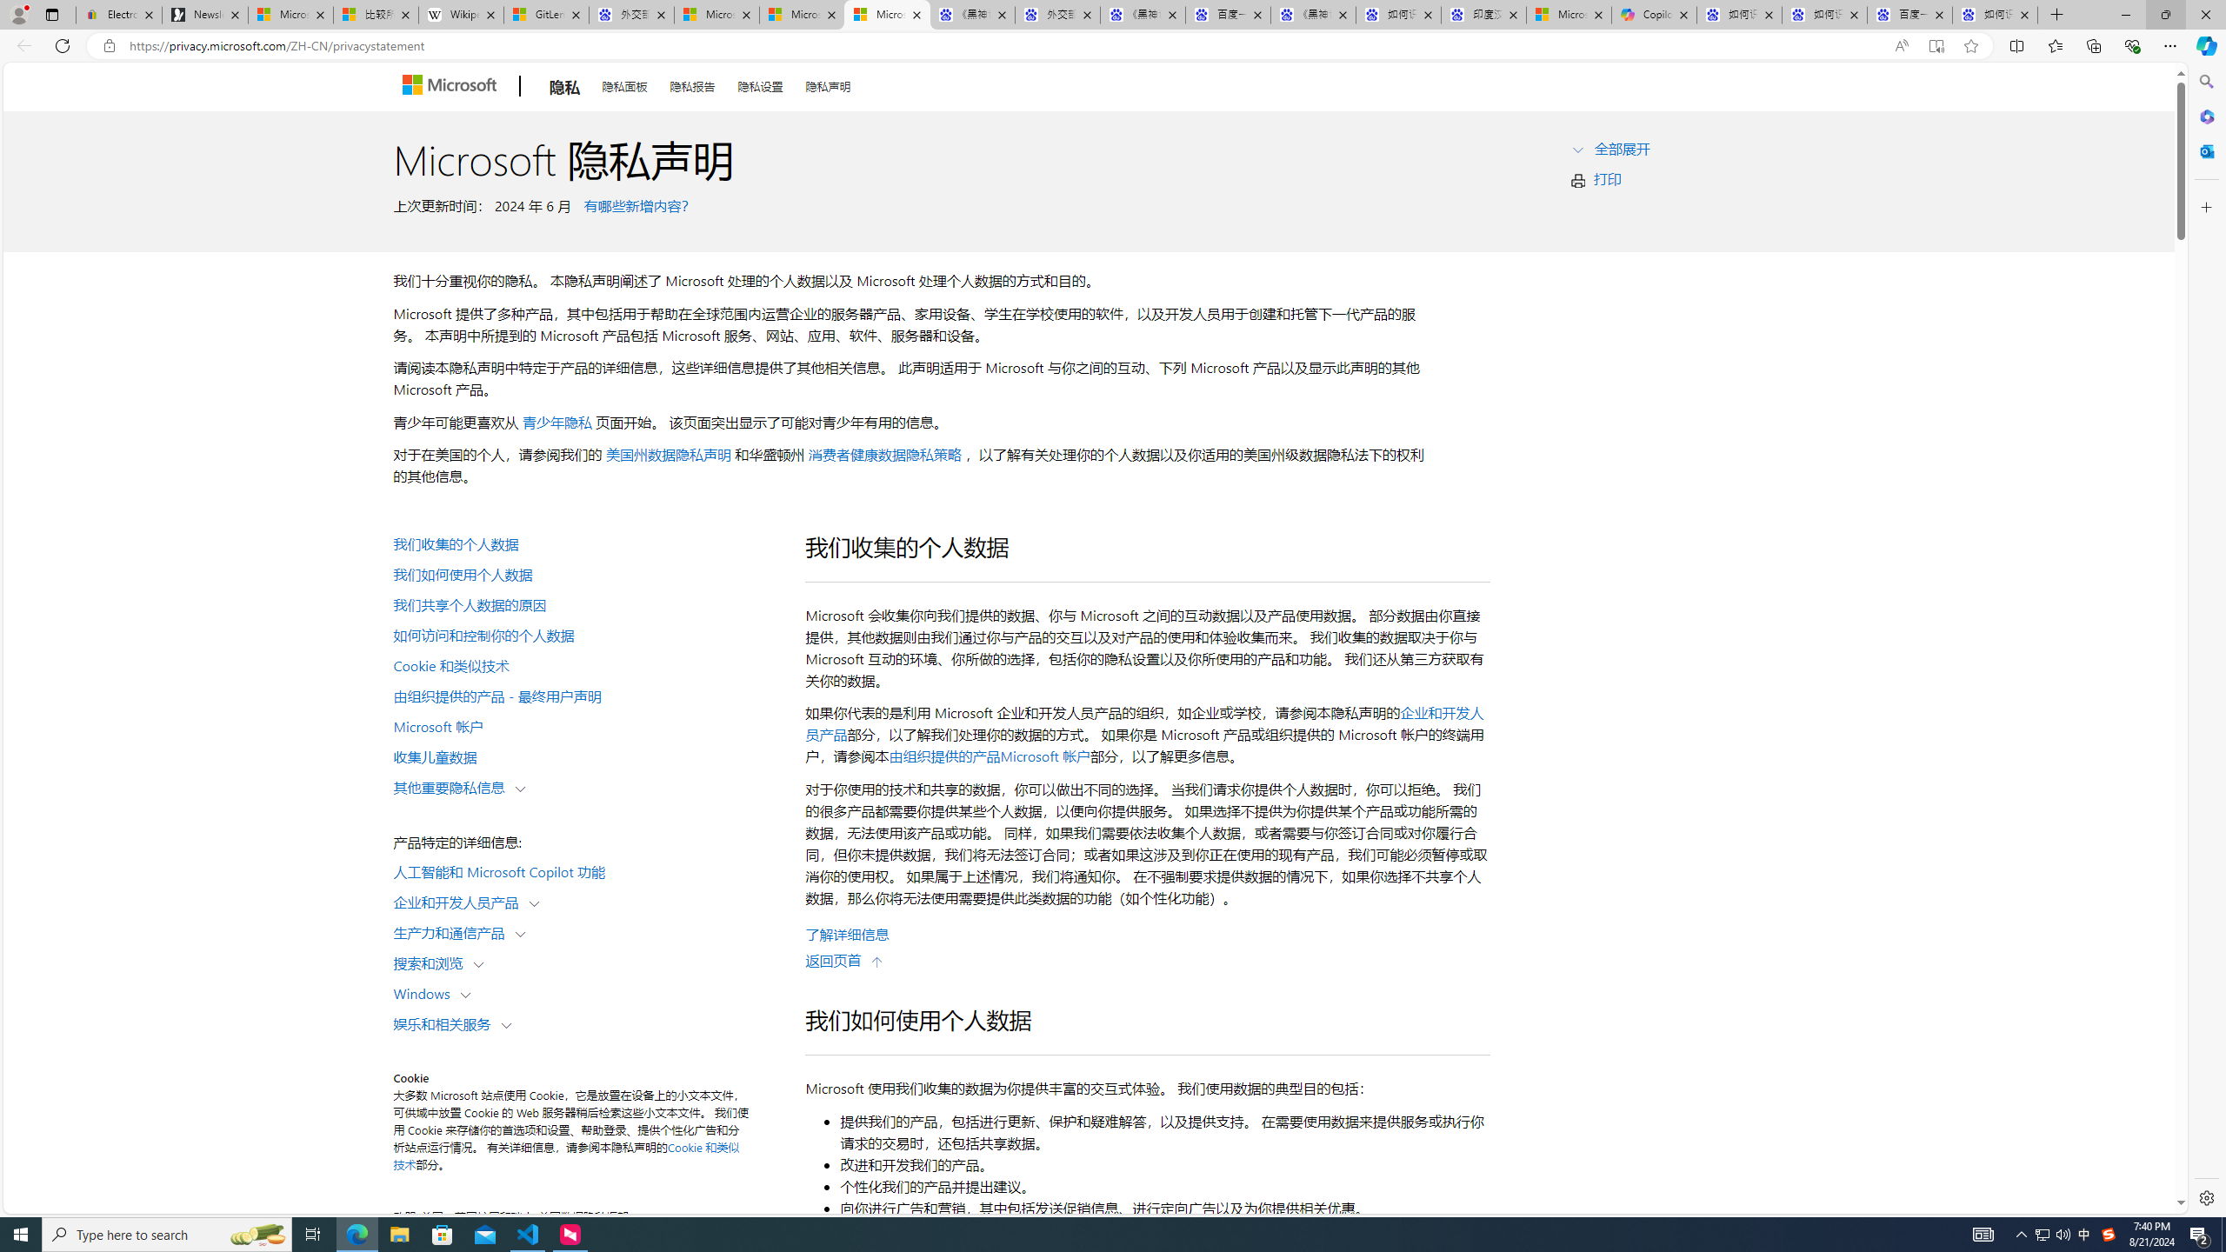  Describe the element at coordinates (205, 15) in the screenshot. I see `Newsletter Sign Up` at that location.